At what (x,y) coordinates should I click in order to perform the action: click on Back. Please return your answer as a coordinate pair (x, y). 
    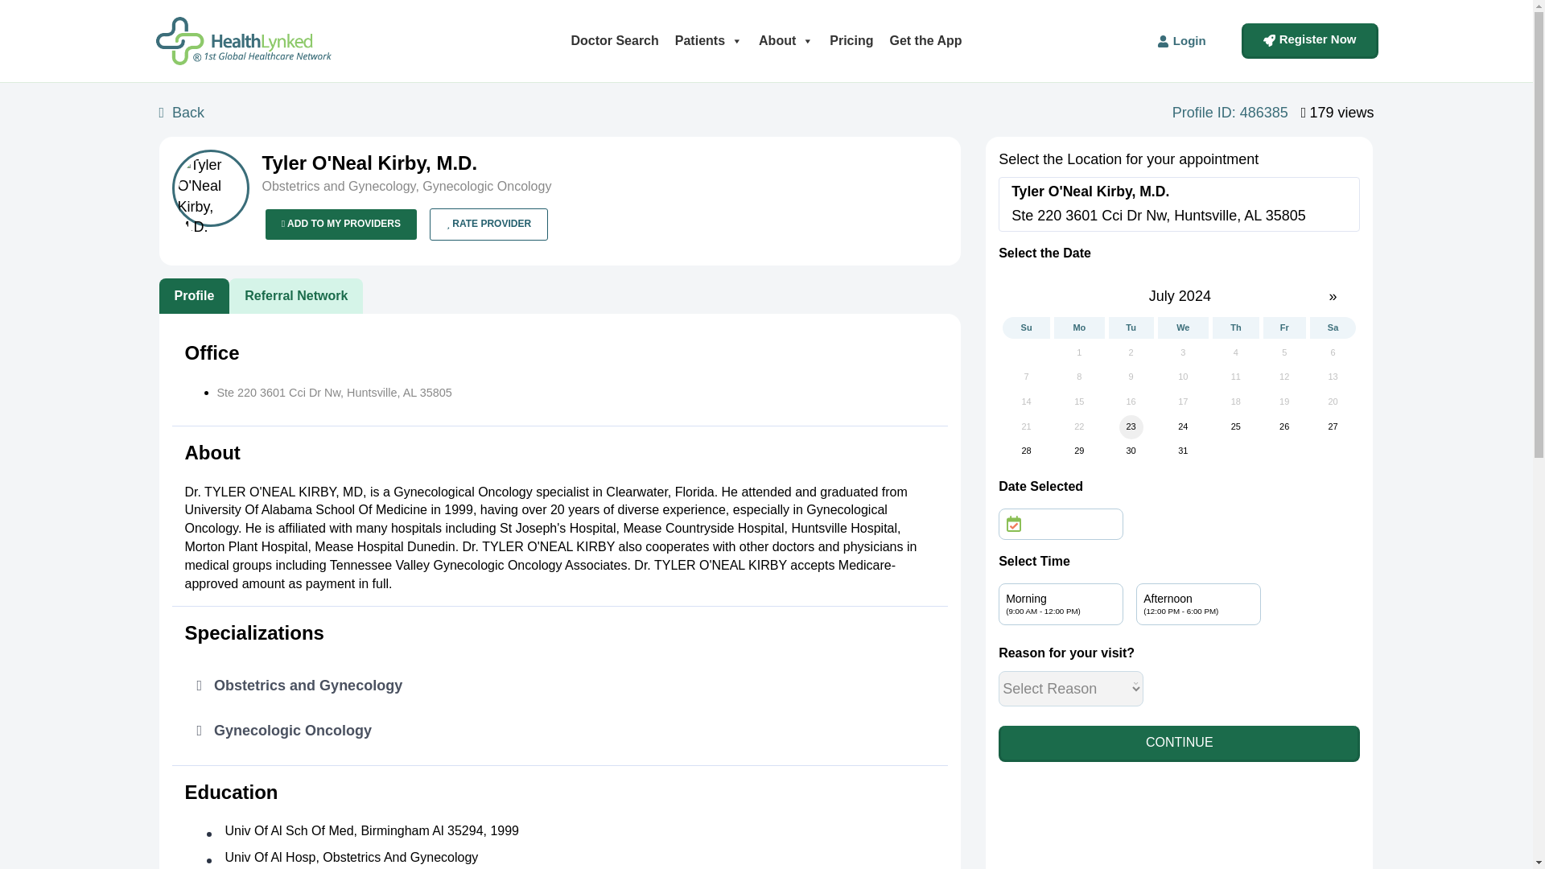
    Looking at the image, I should click on (184, 113).